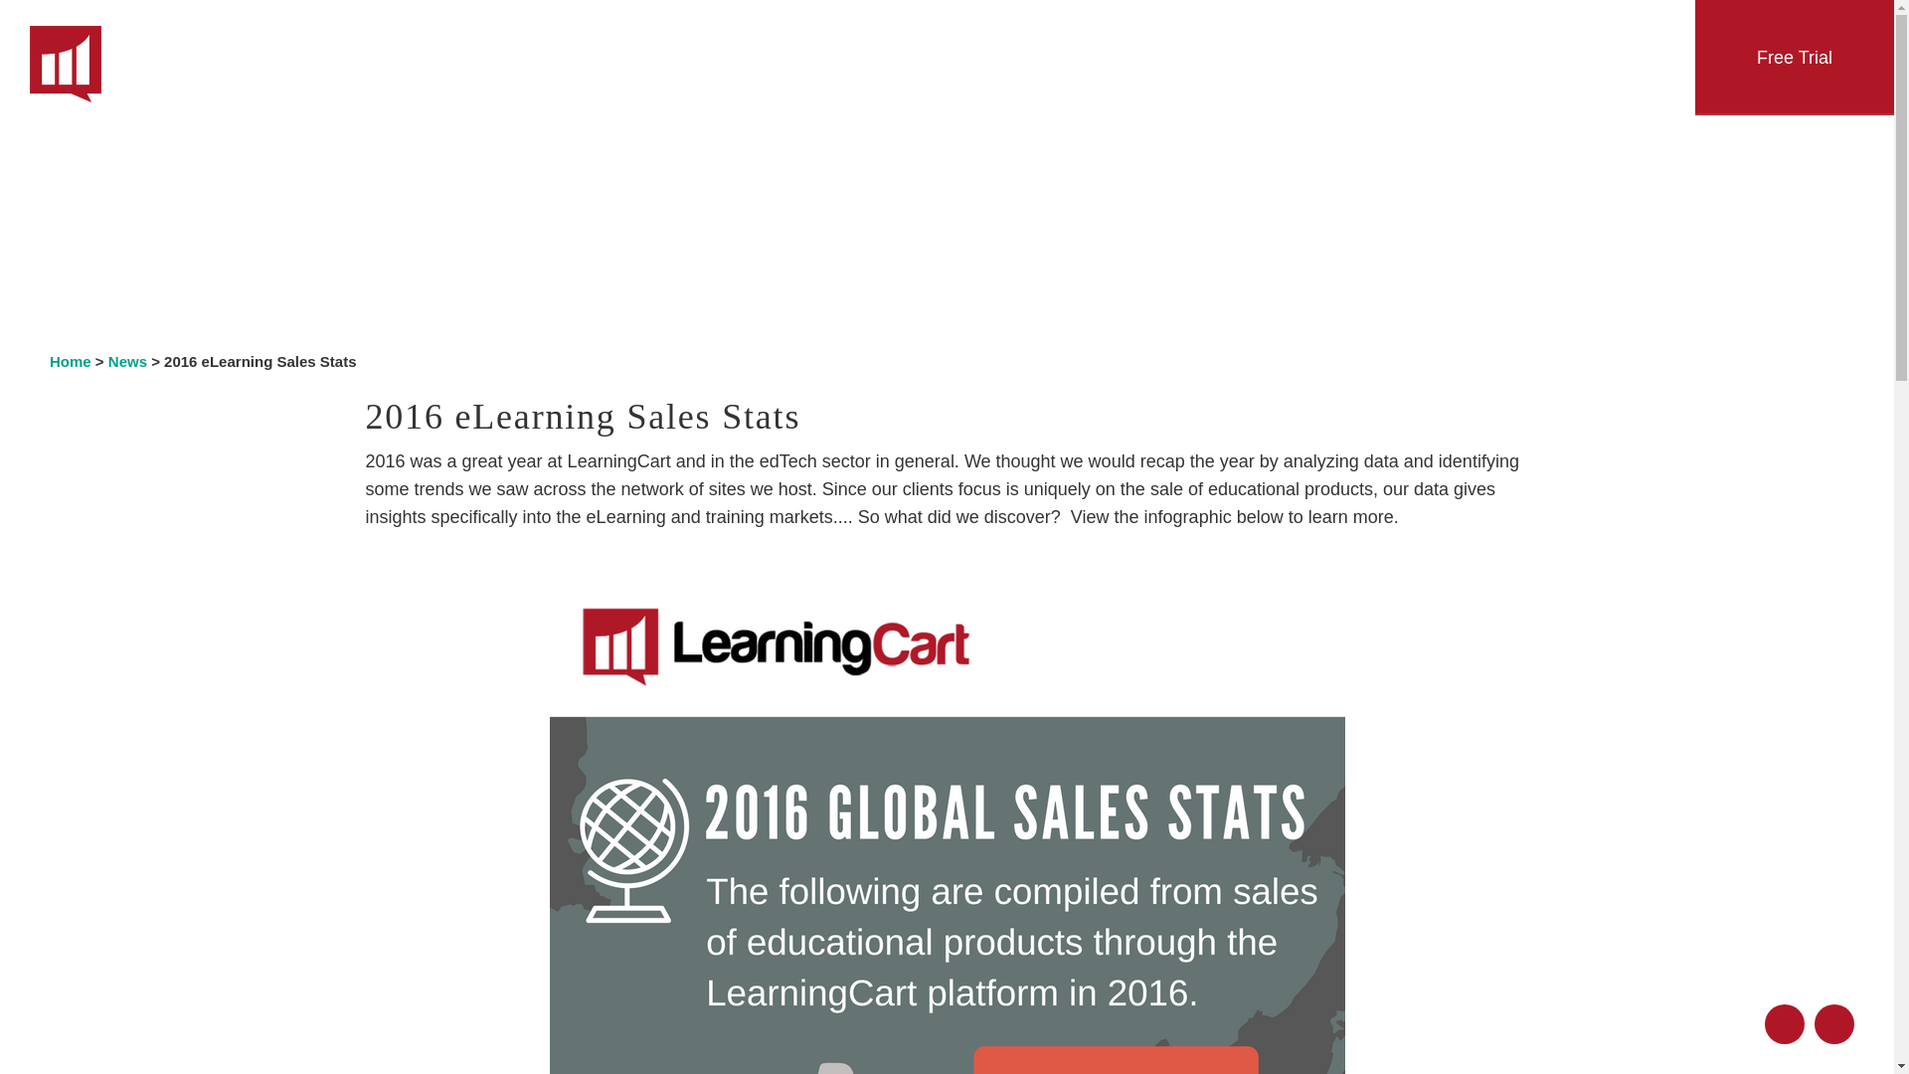 The image size is (1909, 1074). I want to click on Blog Engine, so click(954, 666).